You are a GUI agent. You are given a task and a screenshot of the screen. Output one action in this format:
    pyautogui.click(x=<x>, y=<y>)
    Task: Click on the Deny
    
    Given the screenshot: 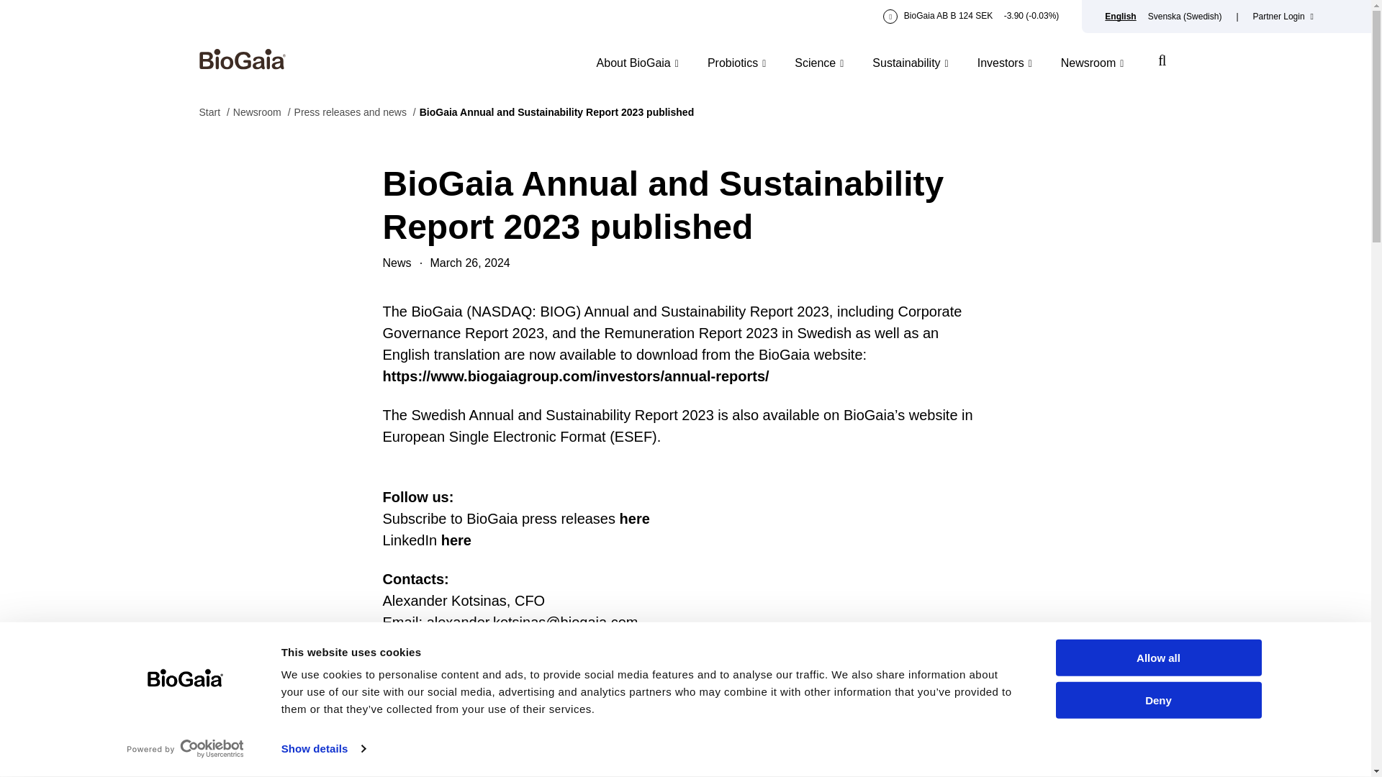 What is the action you would take?
    pyautogui.click(x=1157, y=701)
    